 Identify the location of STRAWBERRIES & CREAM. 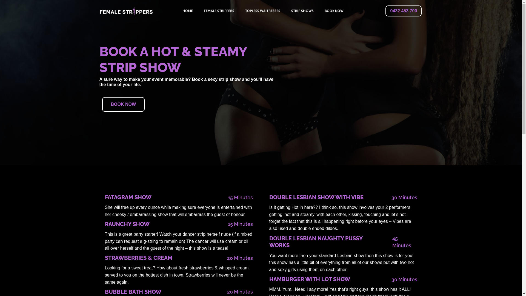
(138, 258).